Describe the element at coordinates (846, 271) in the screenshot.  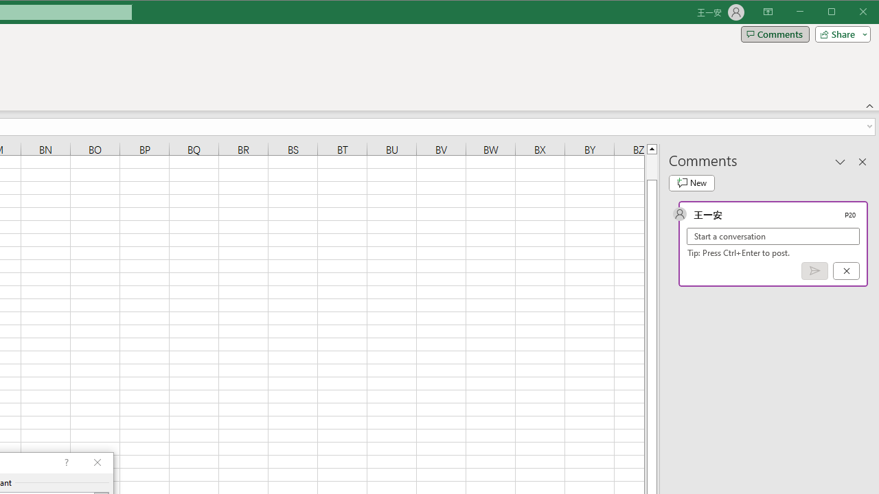
I see `Cancel` at that location.